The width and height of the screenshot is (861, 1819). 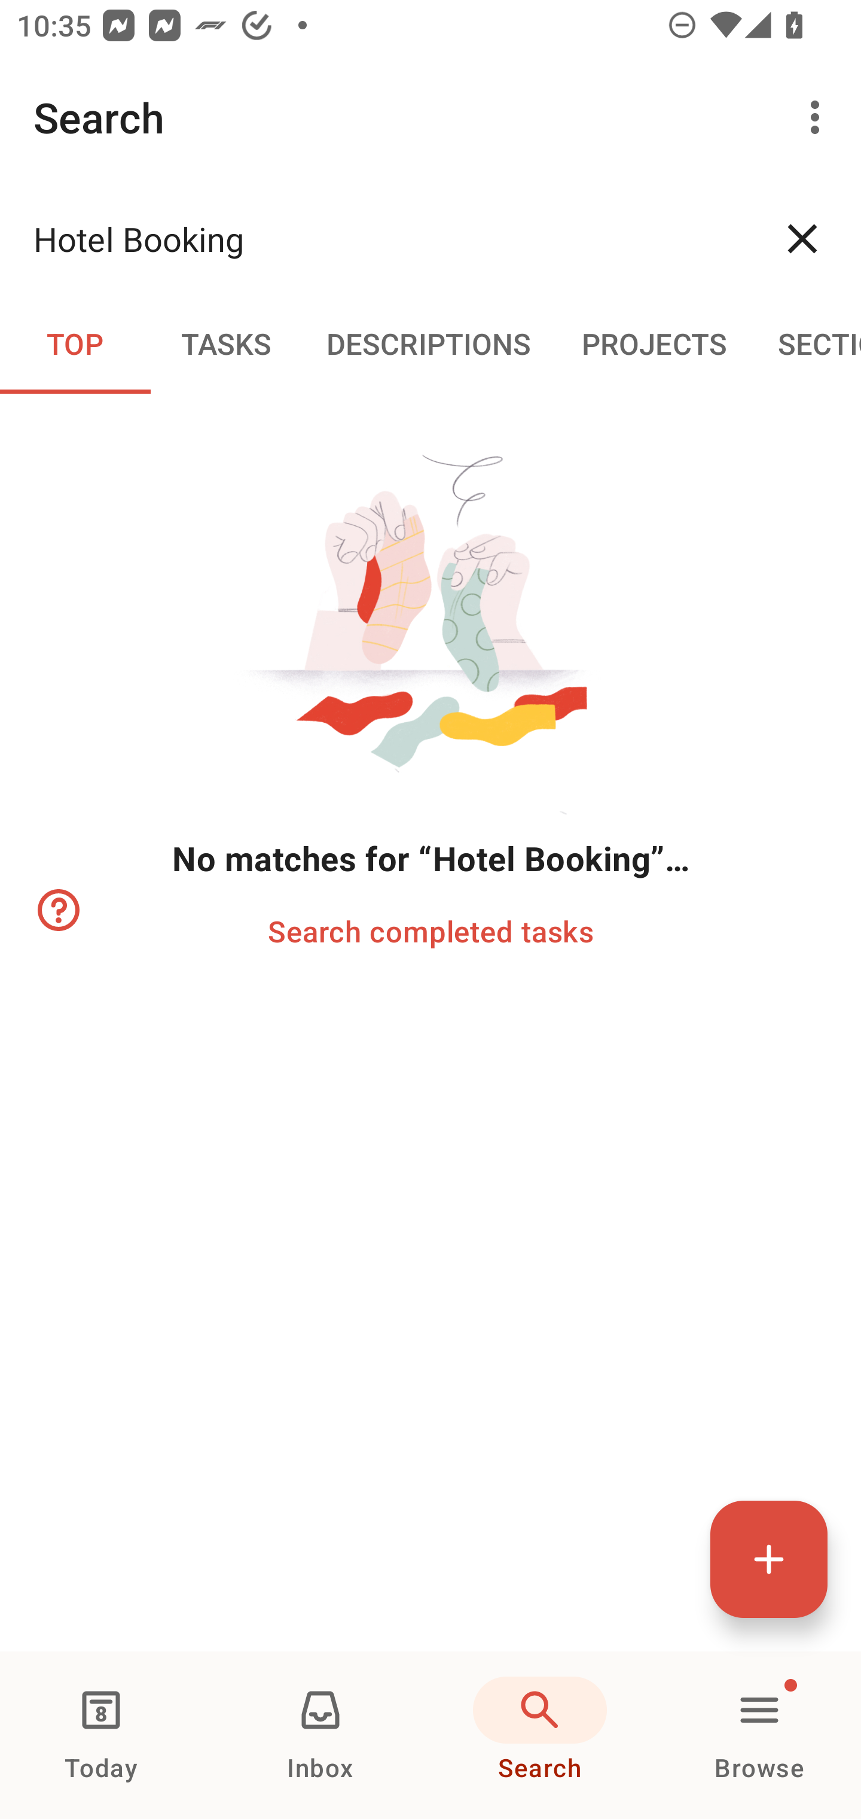 What do you see at coordinates (759, 1735) in the screenshot?
I see `Browse` at bounding box center [759, 1735].